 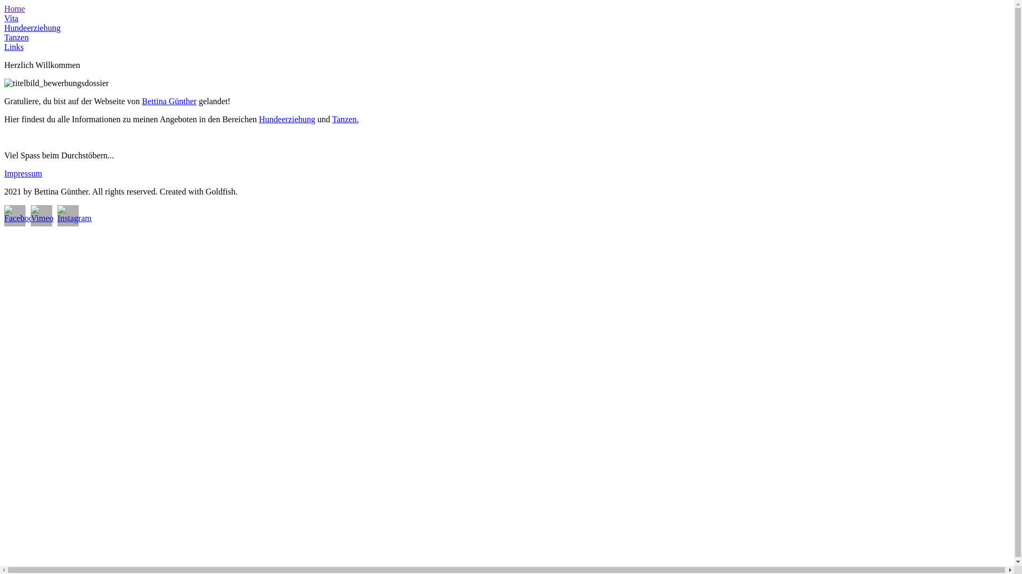 What do you see at coordinates (12, 18) in the screenshot?
I see `Vita` at bounding box center [12, 18].